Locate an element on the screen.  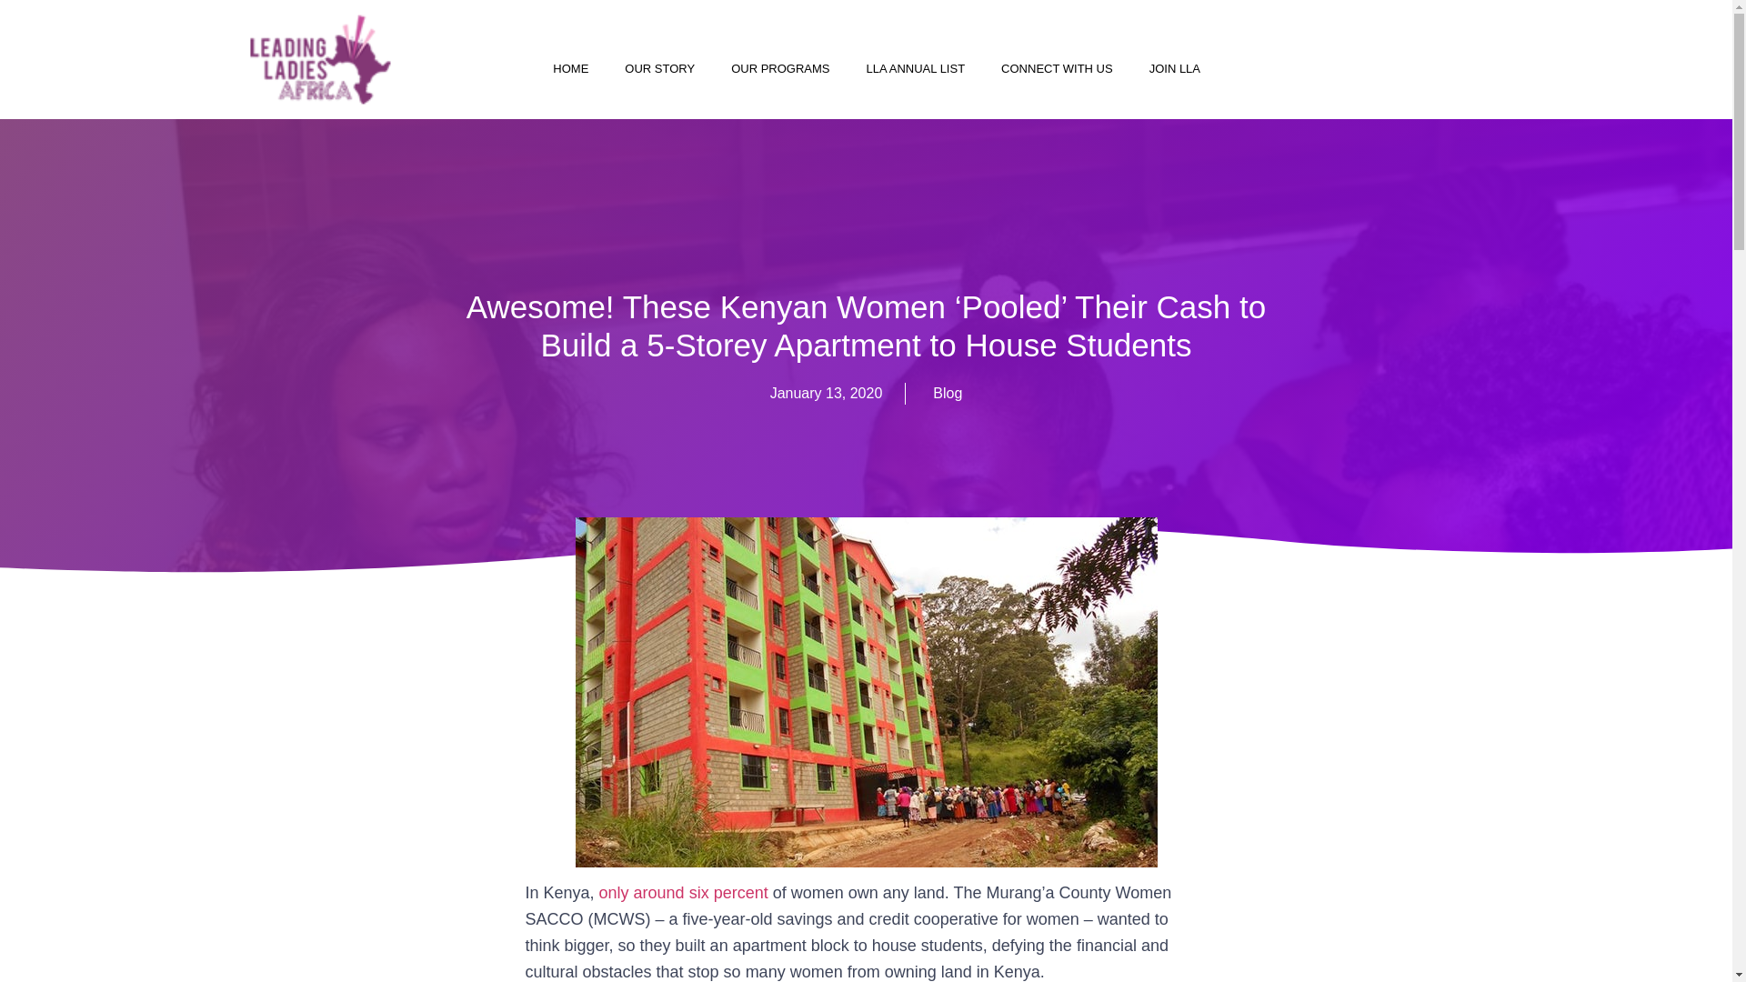
OUR STORY is located at coordinates (658, 69).